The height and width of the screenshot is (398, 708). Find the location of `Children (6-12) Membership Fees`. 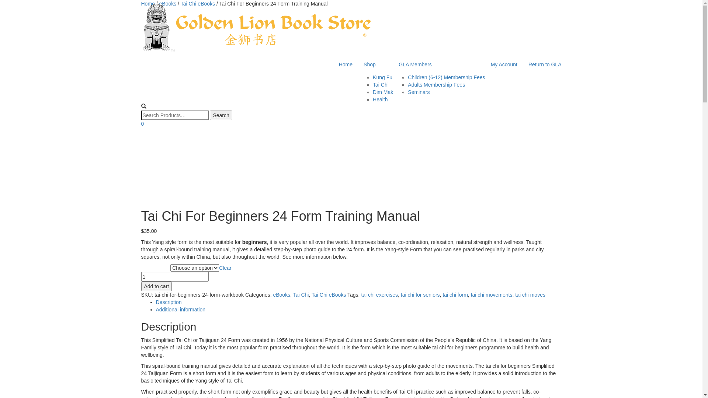

Children (6-12) Membership Fees is located at coordinates (446, 77).